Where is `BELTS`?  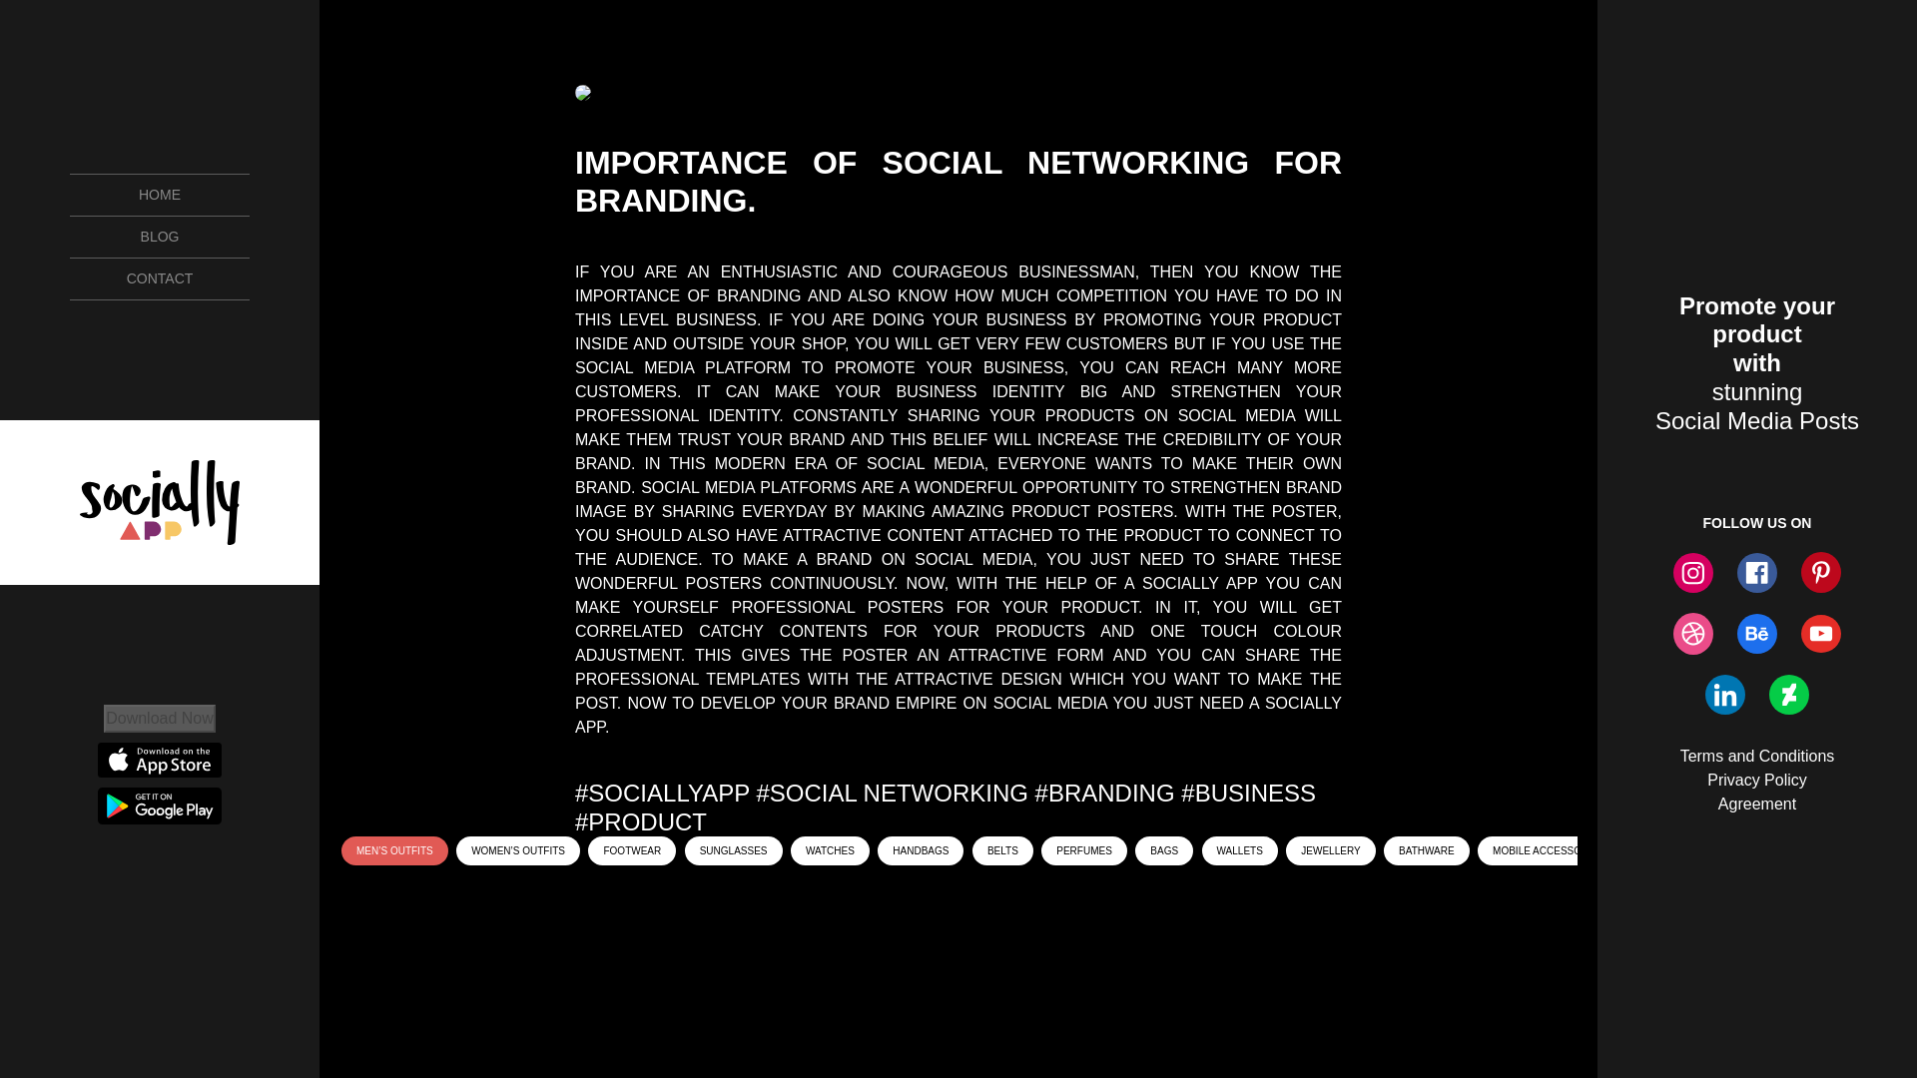 BELTS is located at coordinates (1002, 850).